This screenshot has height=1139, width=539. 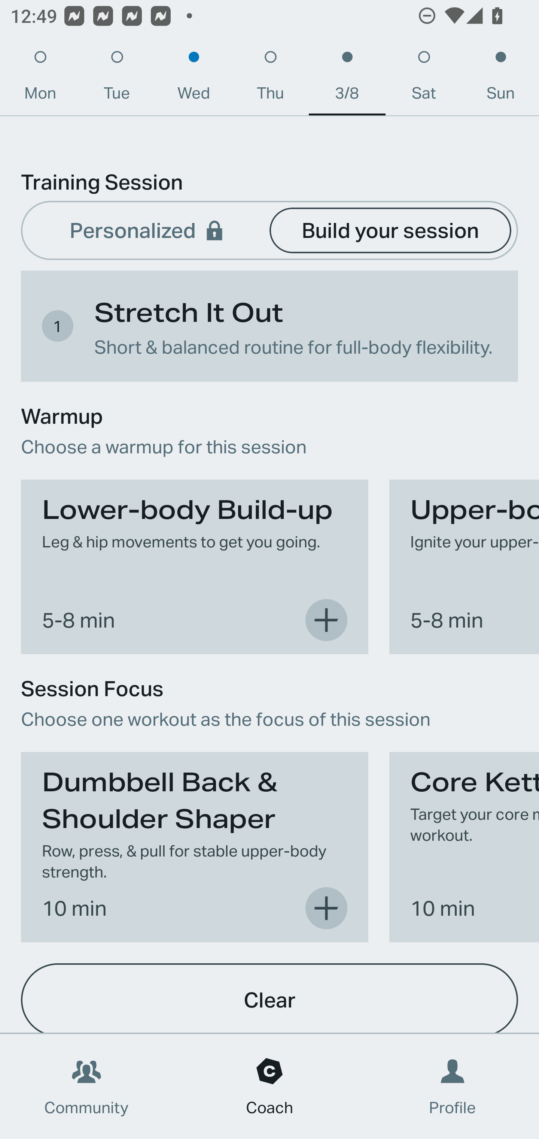 I want to click on Tue, so click(x=117, y=79).